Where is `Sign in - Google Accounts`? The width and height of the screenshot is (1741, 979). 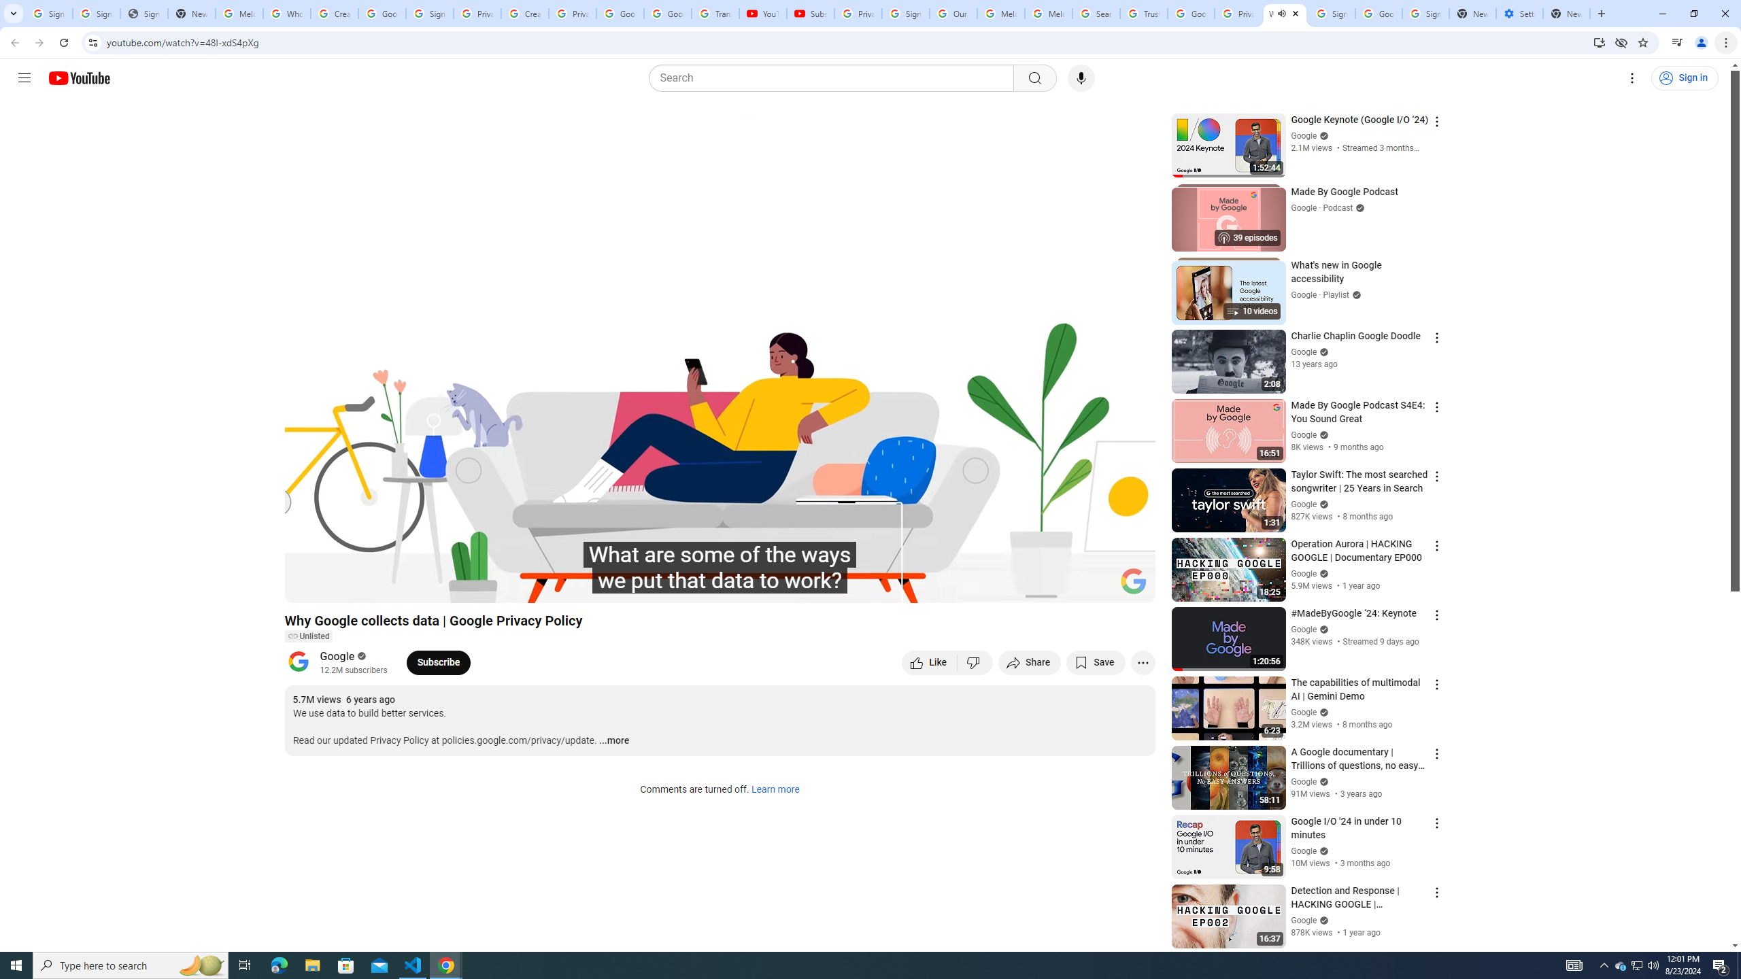
Sign in - Google Accounts is located at coordinates (1332, 14).